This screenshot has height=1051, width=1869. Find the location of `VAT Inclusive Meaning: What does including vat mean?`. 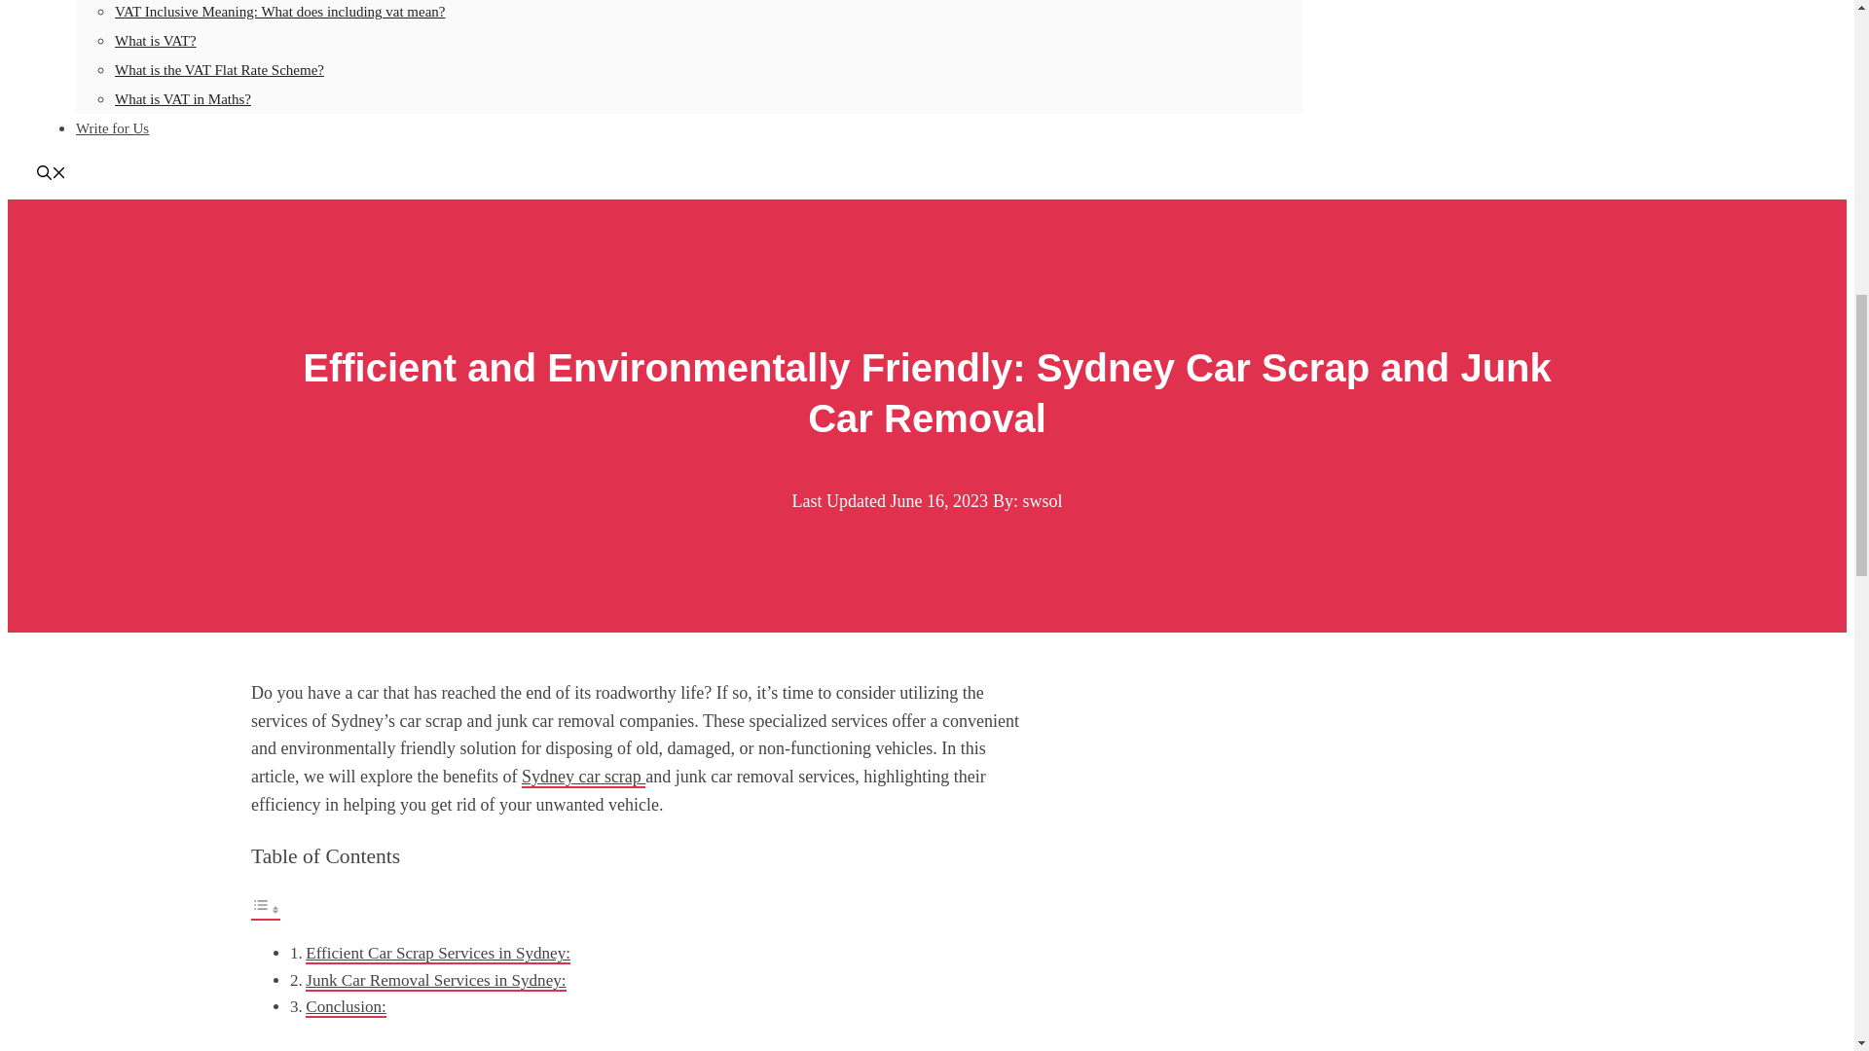

VAT Inclusive Meaning: What does including vat mean? is located at coordinates (280, 12).